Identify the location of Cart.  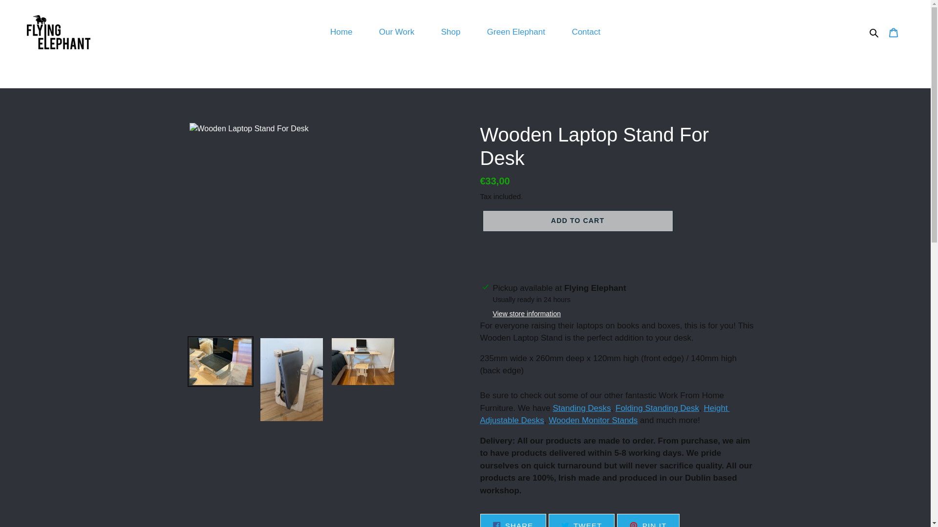
(604, 415).